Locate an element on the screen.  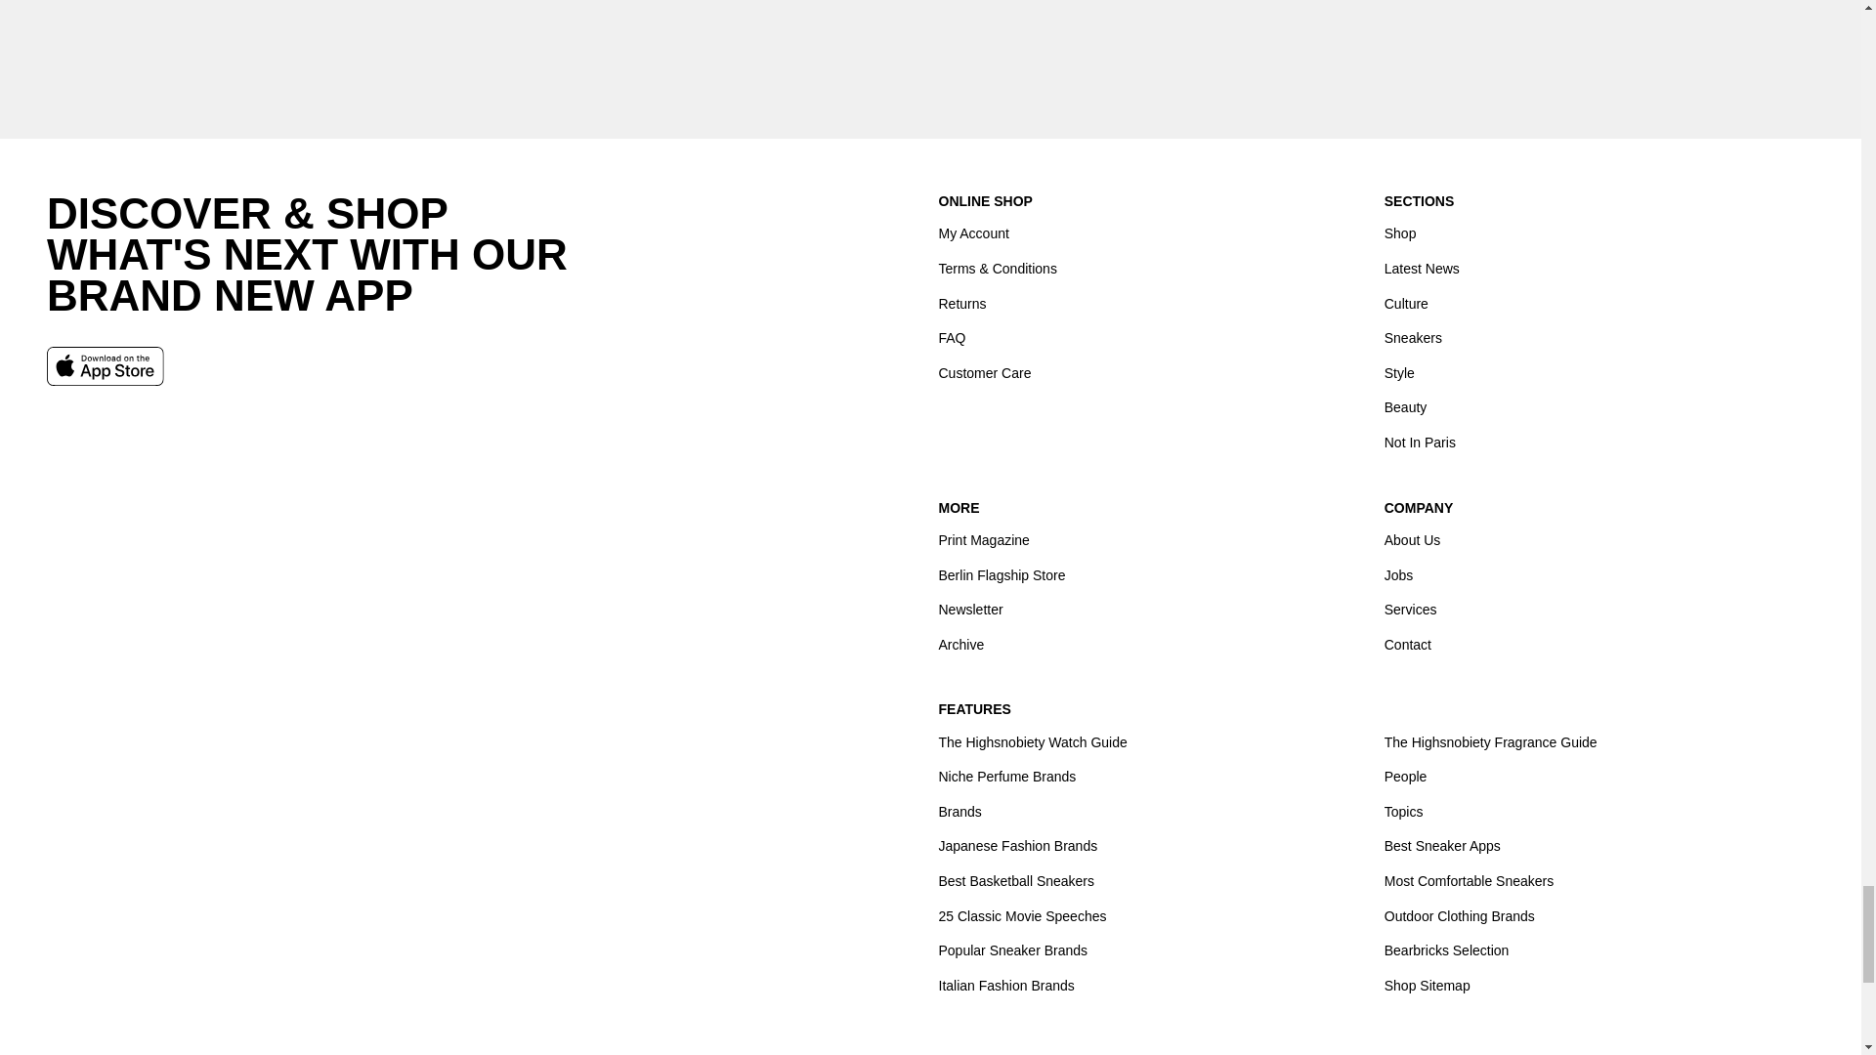
Shop is located at coordinates (1399, 234).